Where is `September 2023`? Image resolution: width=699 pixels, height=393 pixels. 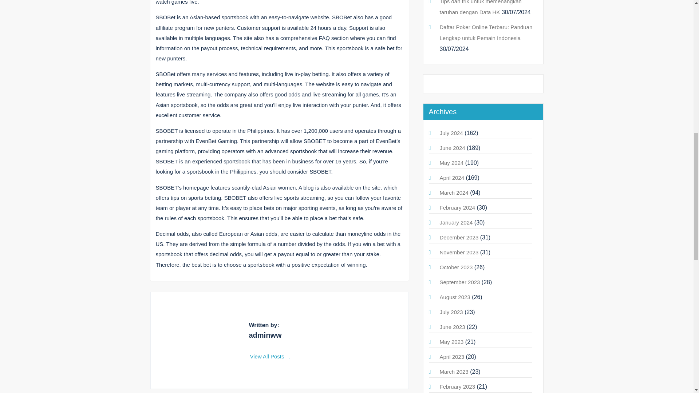
September 2023 is located at coordinates (460, 282).